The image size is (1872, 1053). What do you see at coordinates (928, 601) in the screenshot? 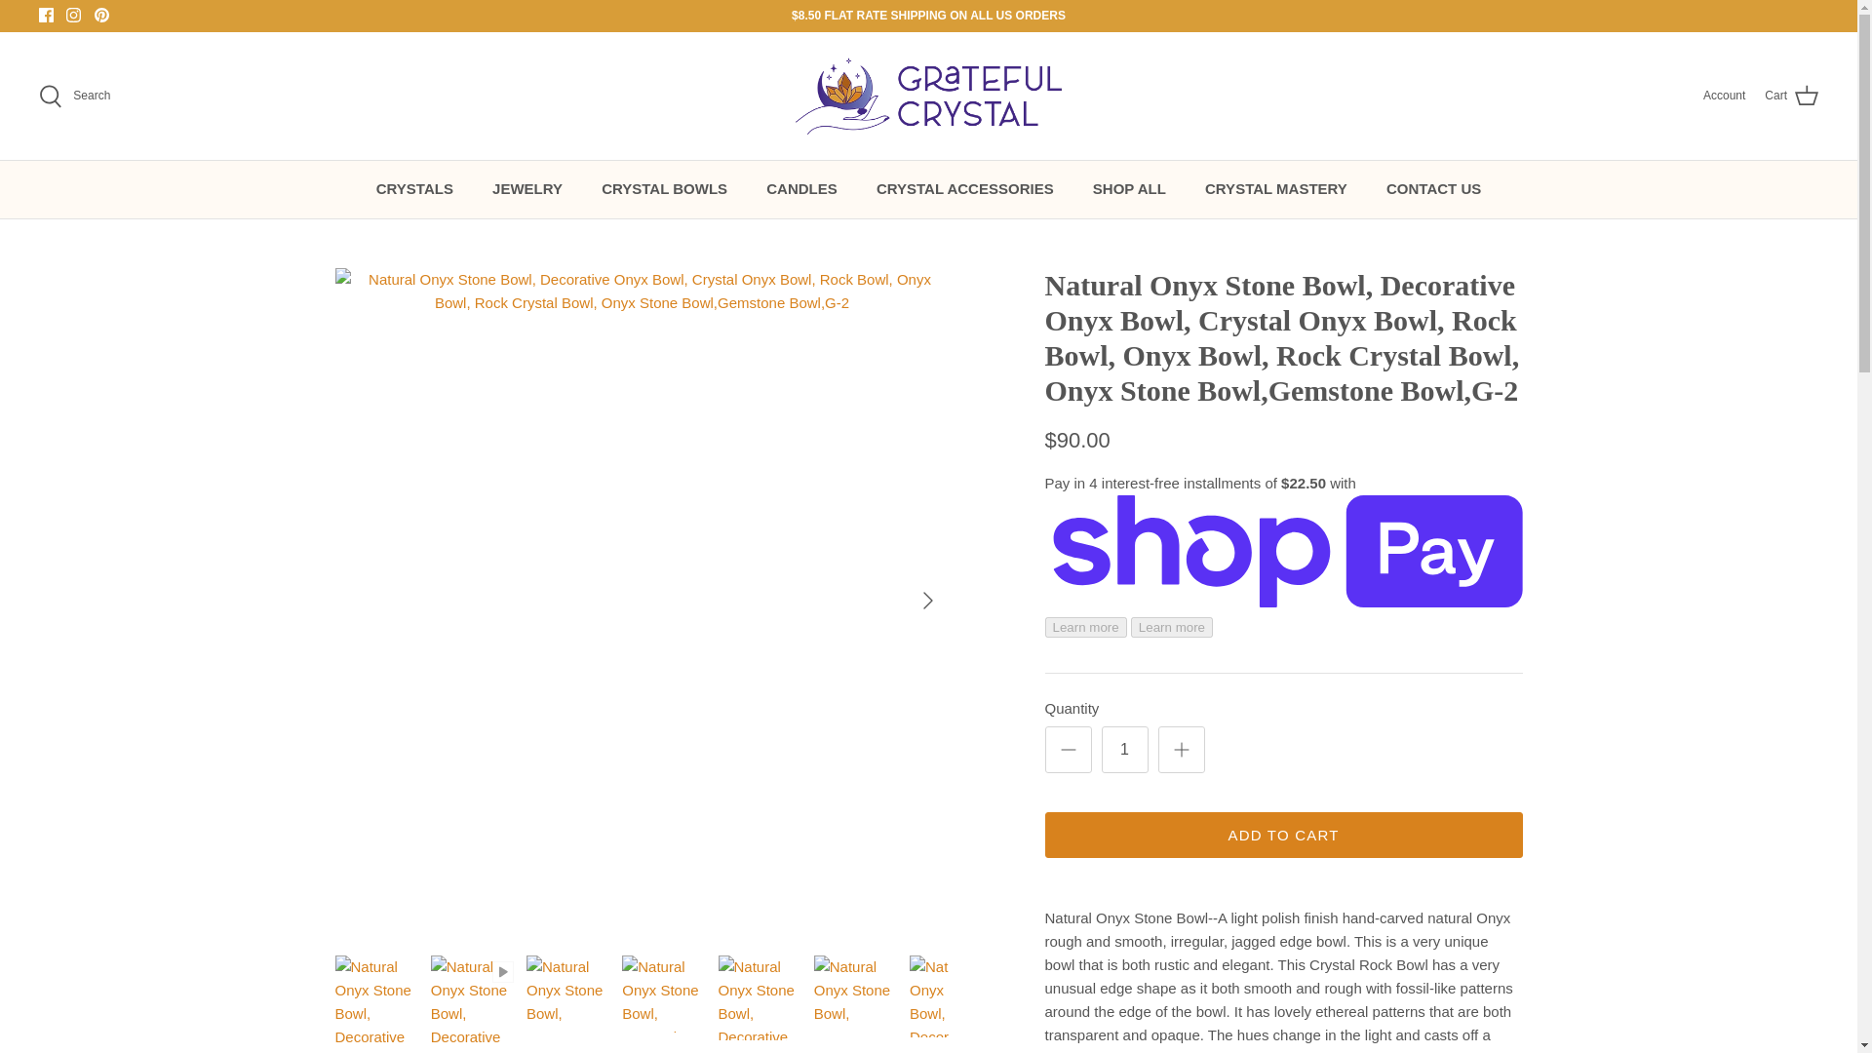
I see `RIGHT` at bounding box center [928, 601].